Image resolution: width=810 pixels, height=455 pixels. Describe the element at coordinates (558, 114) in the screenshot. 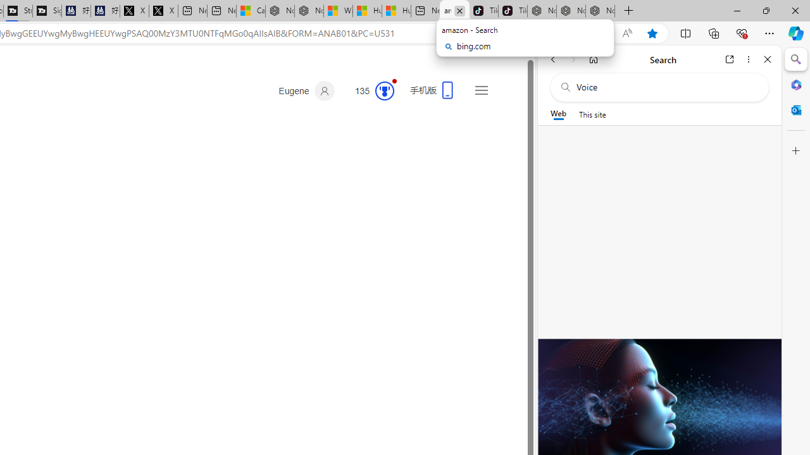

I see `Web scope` at that location.